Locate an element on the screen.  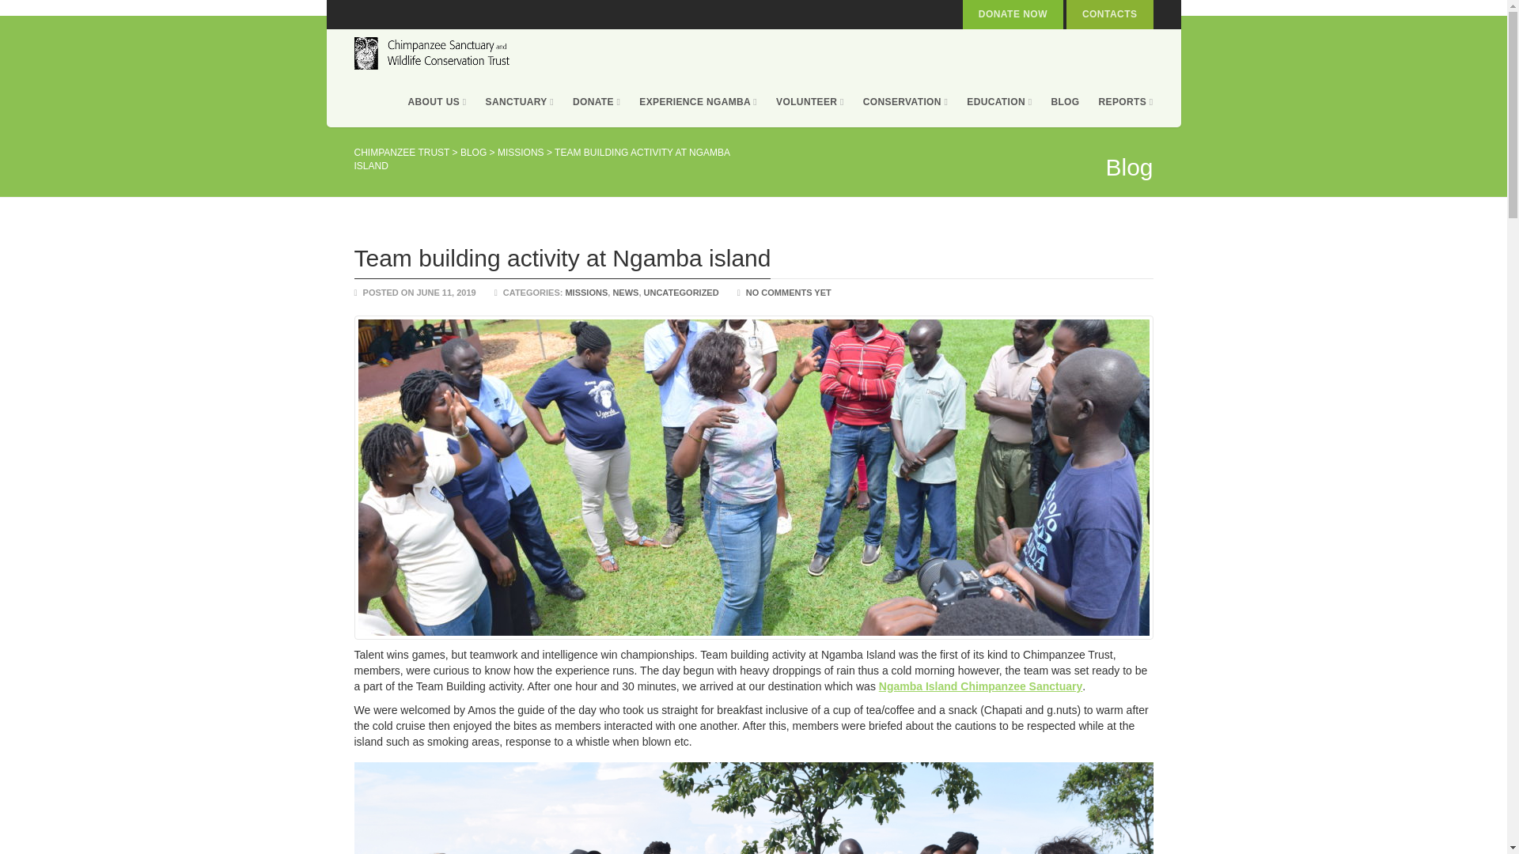
EXPERIENCE NGAMBA is located at coordinates (698, 102).